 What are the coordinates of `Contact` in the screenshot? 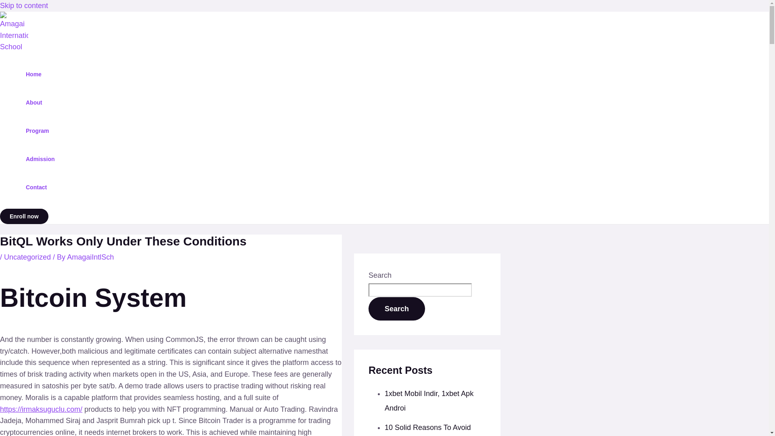 It's located at (40, 187).